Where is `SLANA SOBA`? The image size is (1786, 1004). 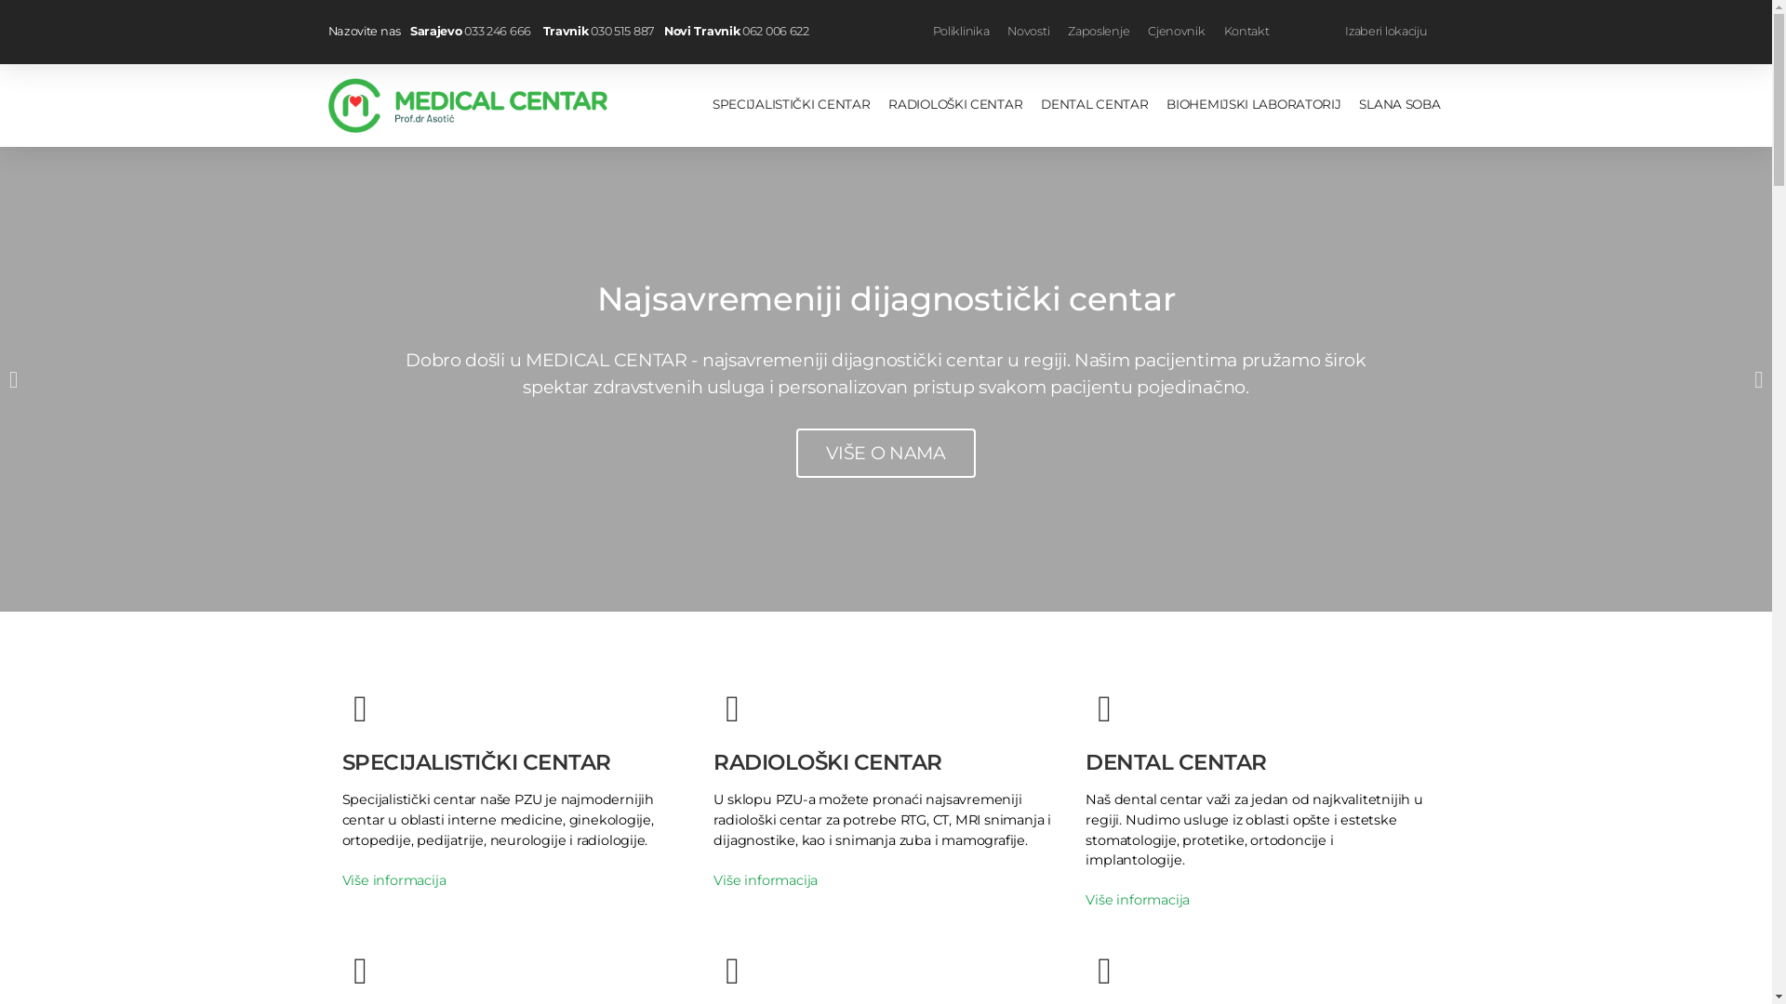 SLANA SOBA is located at coordinates (1399, 105).